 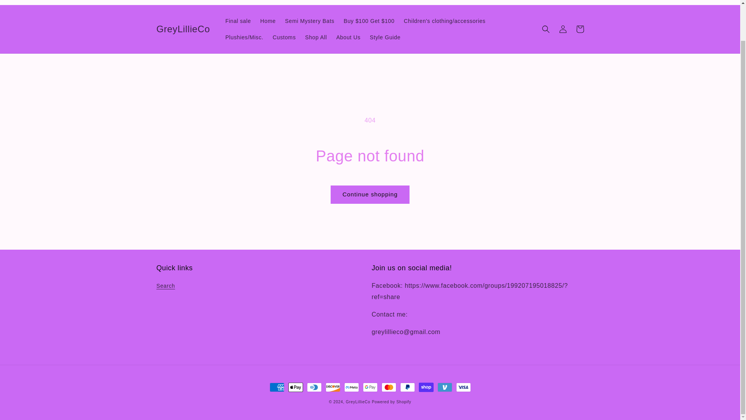 What do you see at coordinates (348, 37) in the screenshot?
I see `About Us` at bounding box center [348, 37].